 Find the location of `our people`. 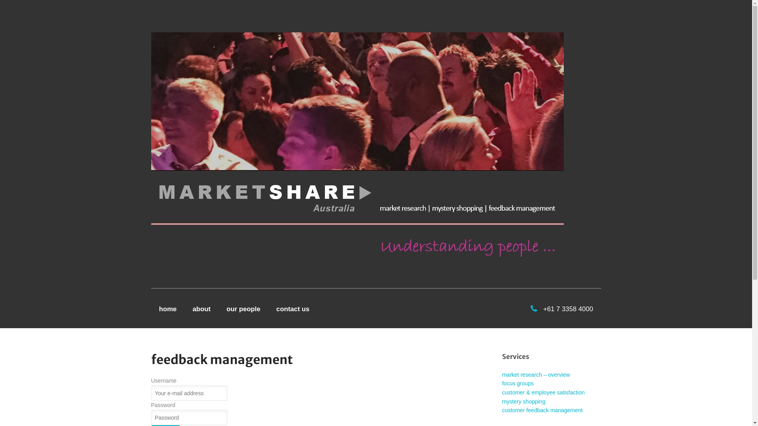

our people is located at coordinates (244, 308).